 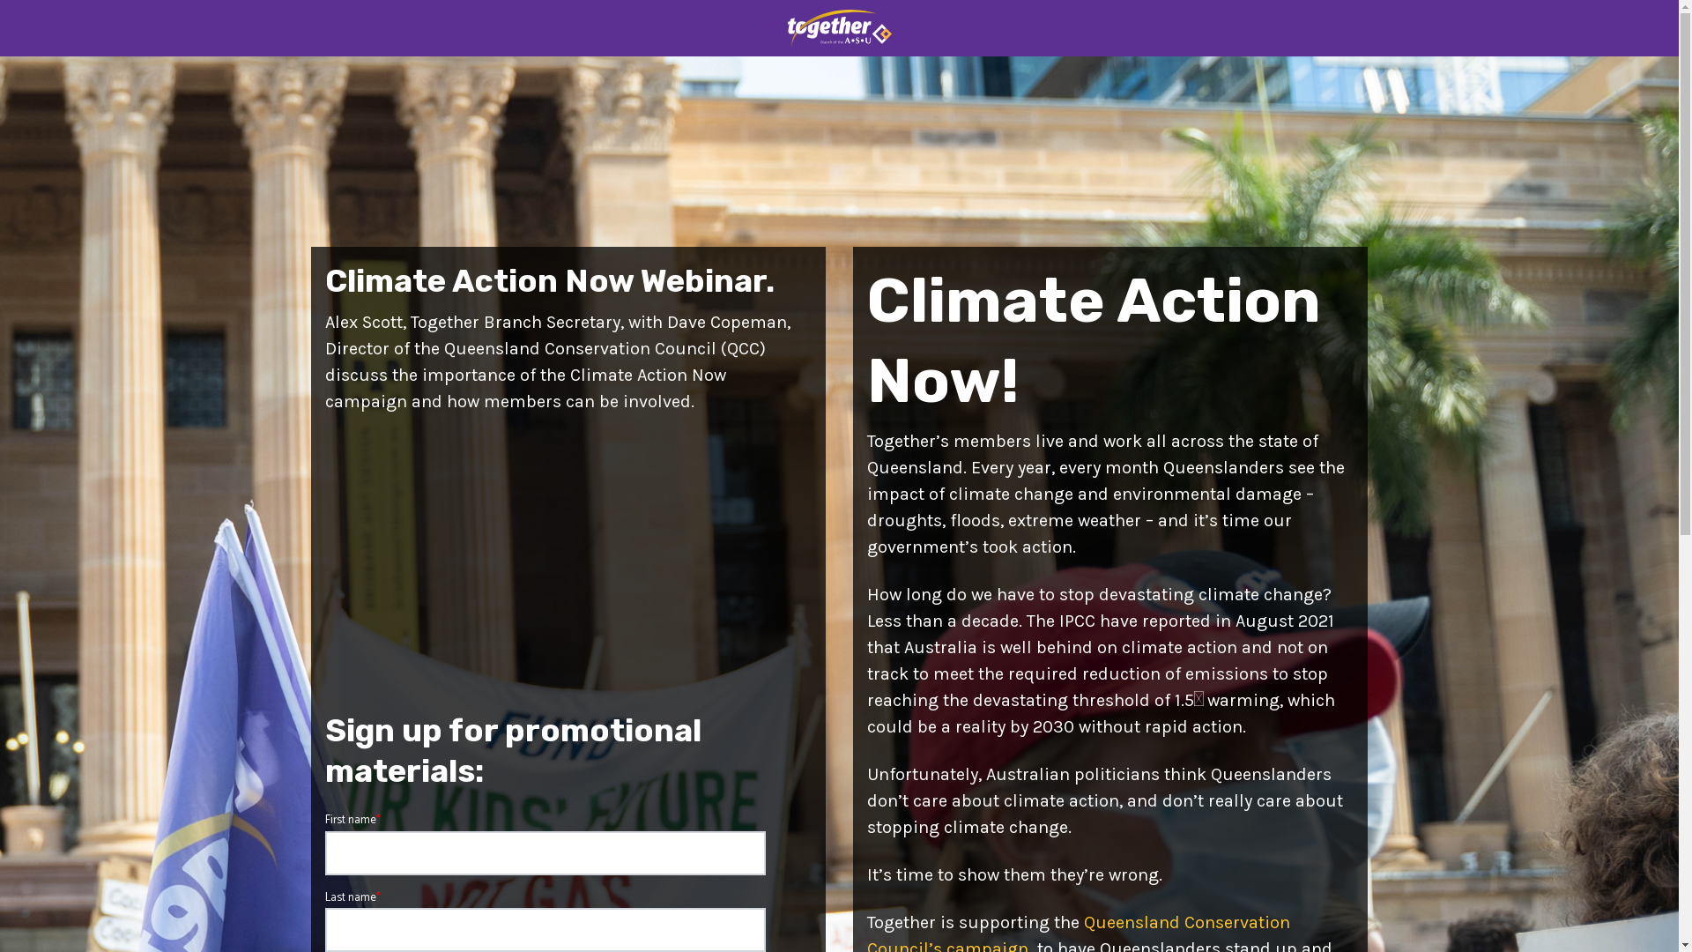 I want to click on Together branch of the ASU , so click(x=839, y=28).